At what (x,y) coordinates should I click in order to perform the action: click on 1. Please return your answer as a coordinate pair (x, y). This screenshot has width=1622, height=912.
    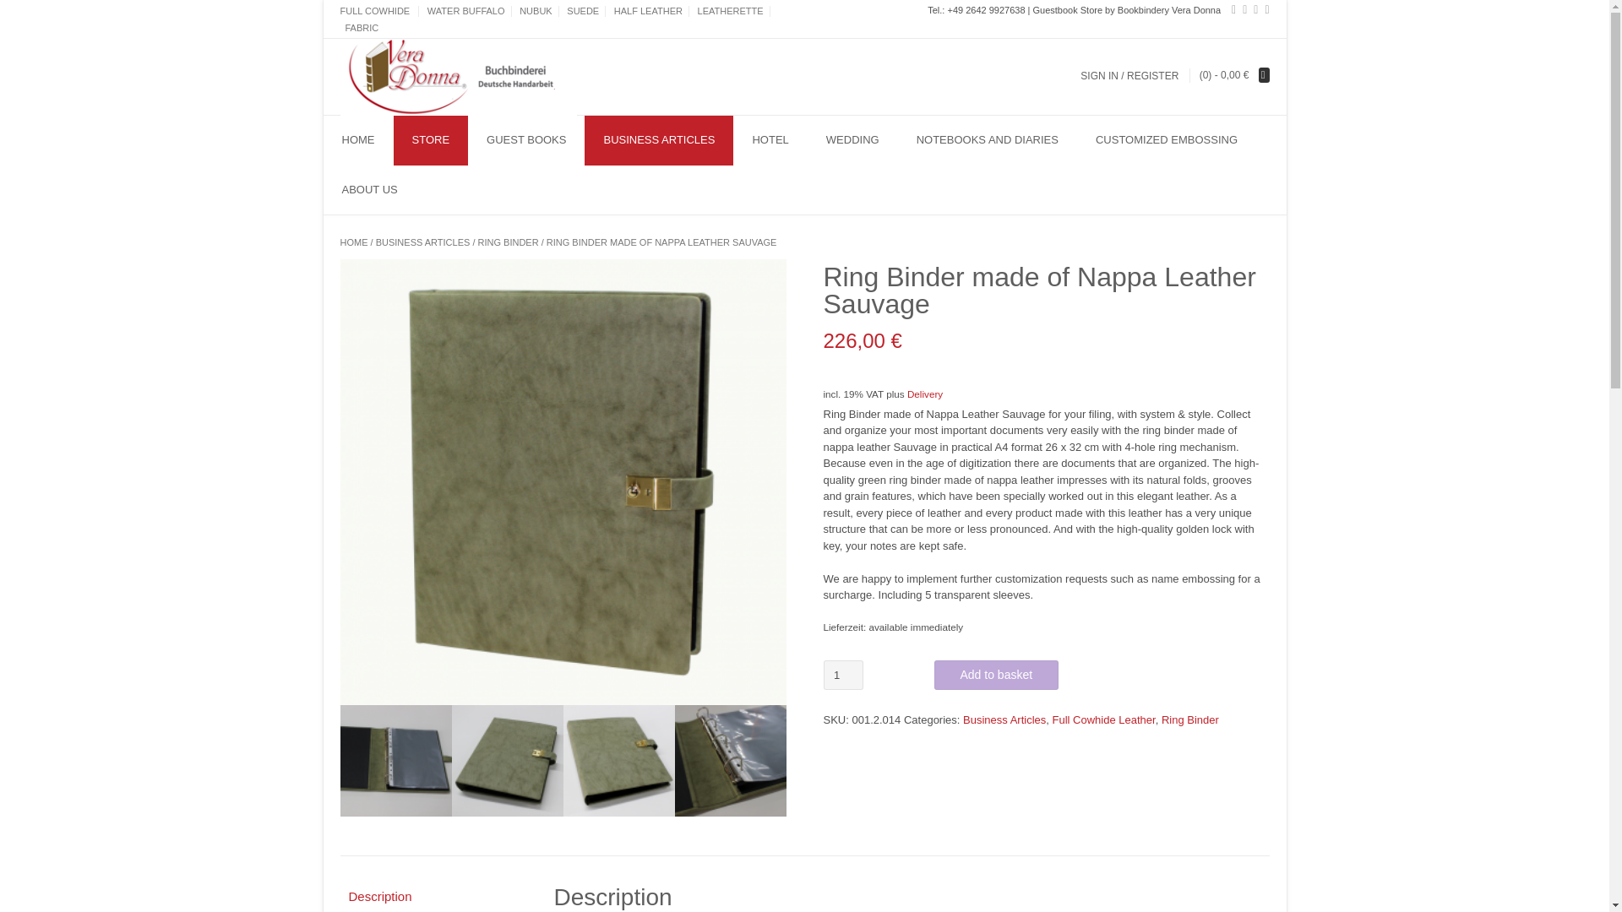
    Looking at the image, I should click on (842, 674).